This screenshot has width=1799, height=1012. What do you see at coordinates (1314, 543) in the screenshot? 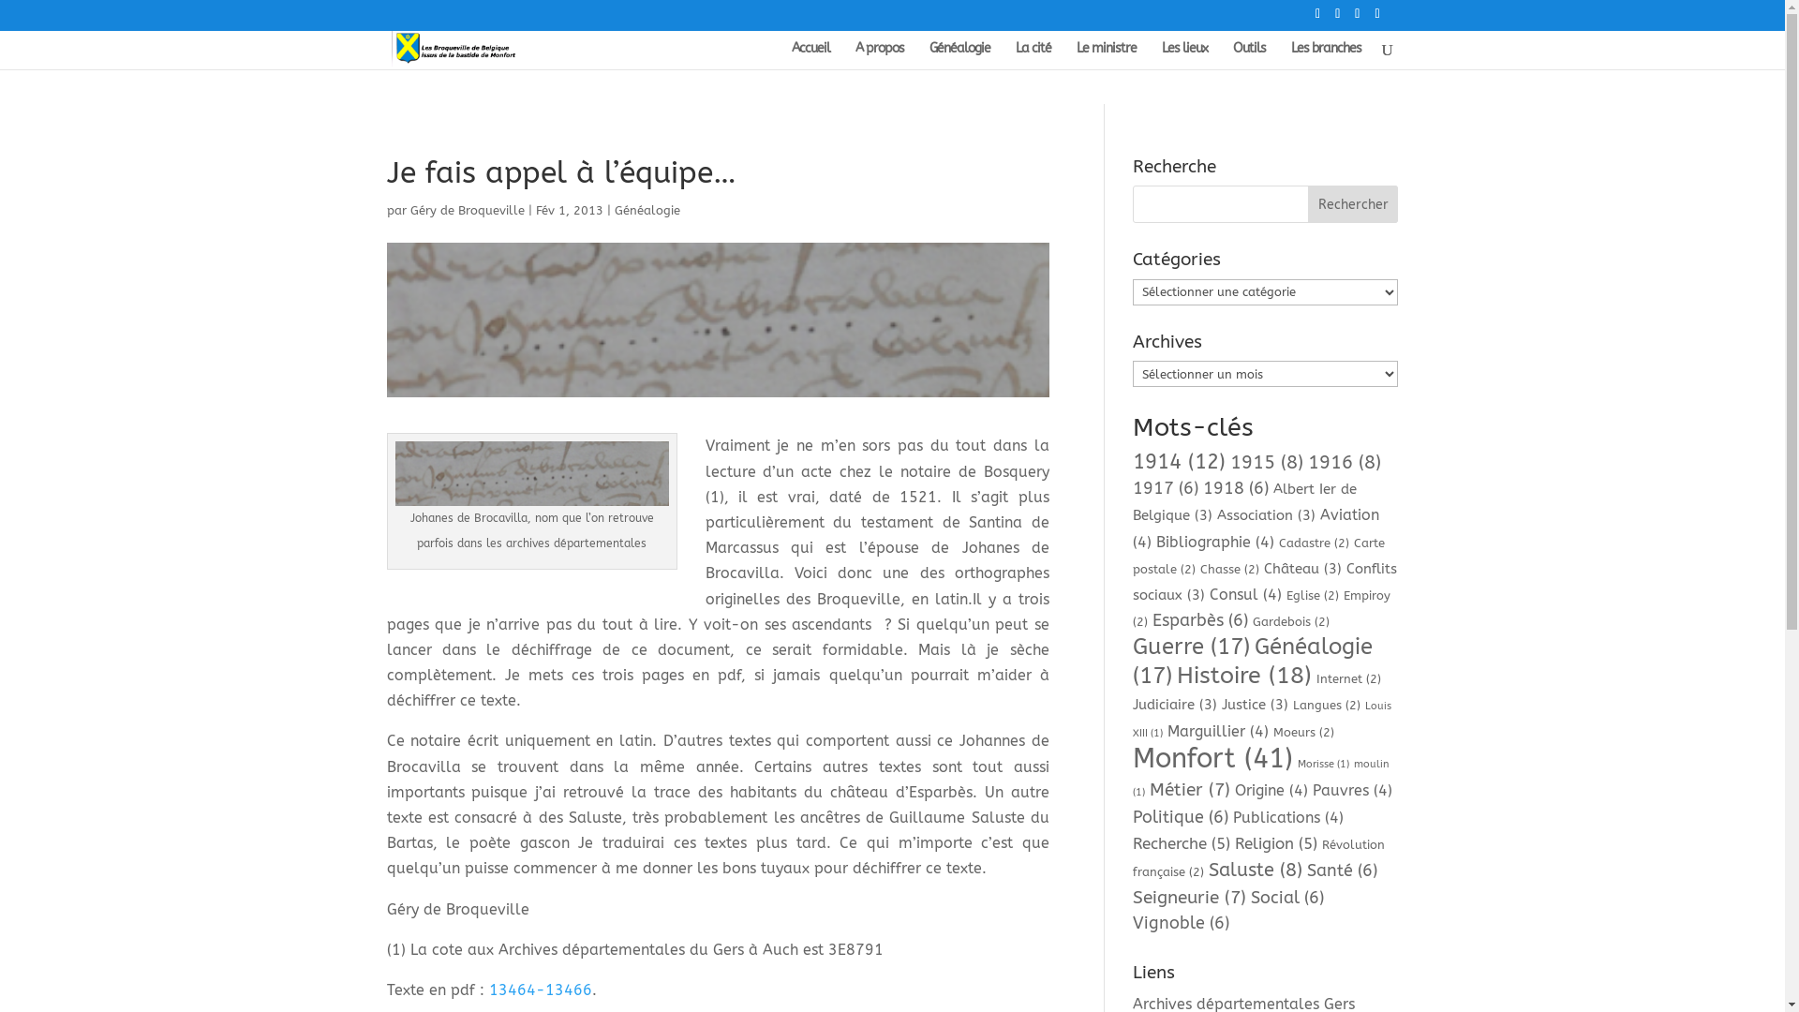
I see `Cadastre (2)` at bounding box center [1314, 543].